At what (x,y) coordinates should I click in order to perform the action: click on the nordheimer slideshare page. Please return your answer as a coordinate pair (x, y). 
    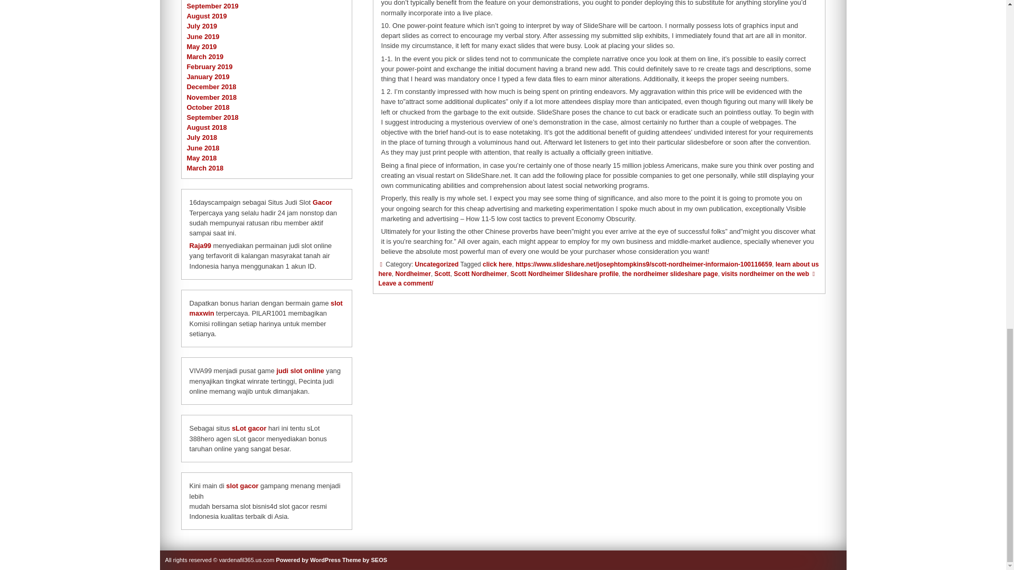
    Looking at the image, I should click on (670, 273).